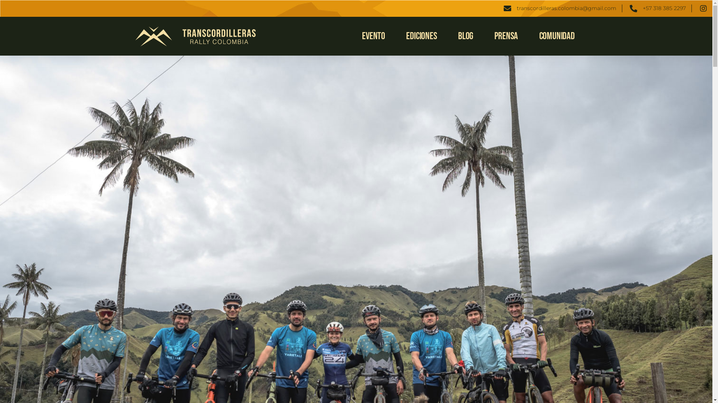  I want to click on Ediciones, so click(422, 36).